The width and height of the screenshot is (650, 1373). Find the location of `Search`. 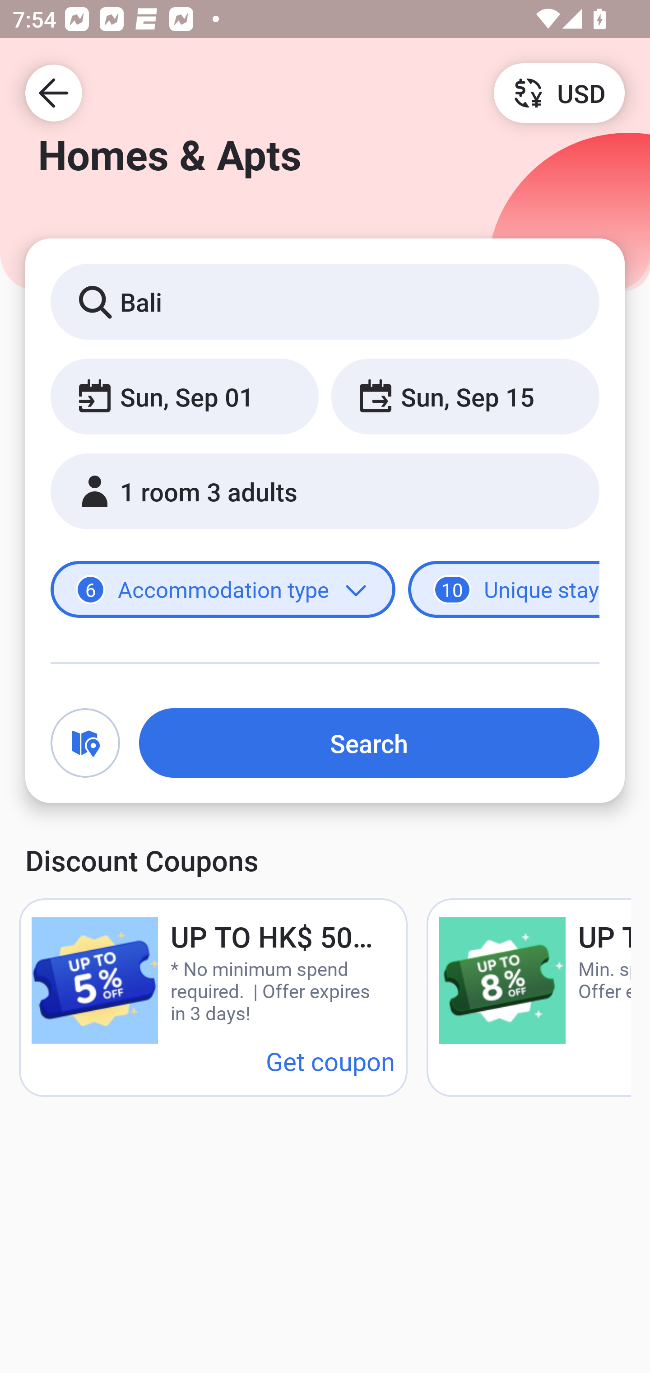

Search is located at coordinates (369, 743).